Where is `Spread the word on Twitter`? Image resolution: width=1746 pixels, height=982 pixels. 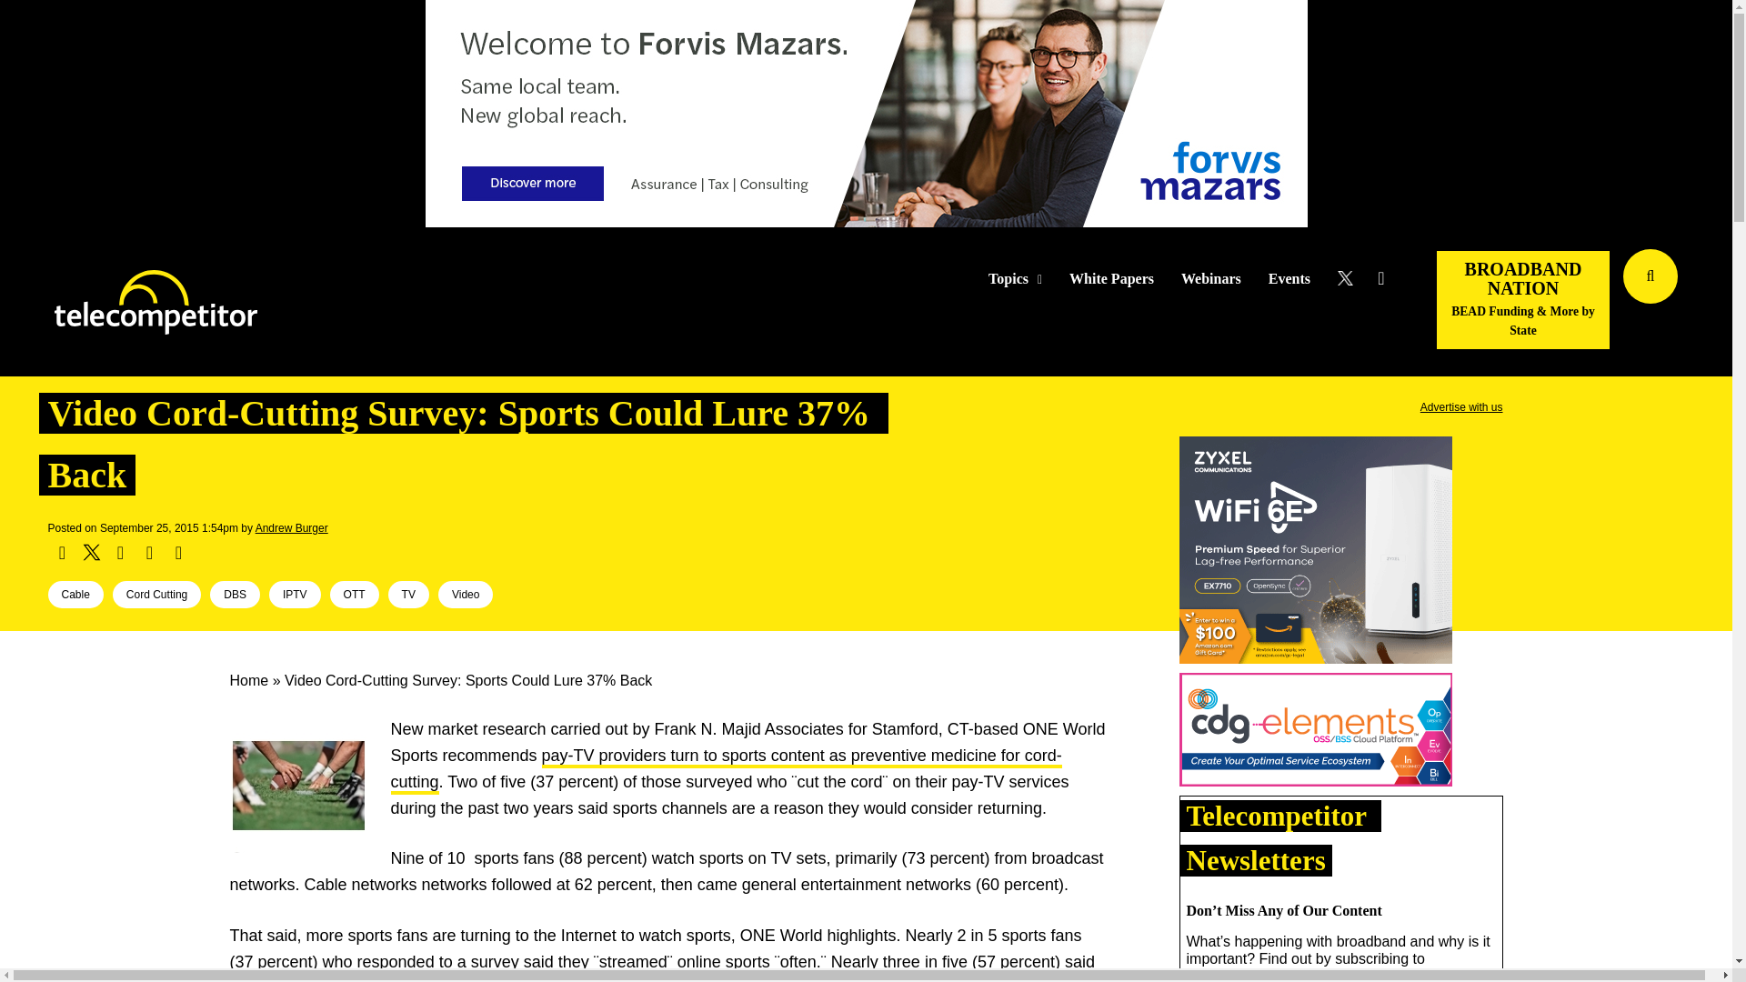 Spread the word on Twitter is located at coordinates (91, 553).